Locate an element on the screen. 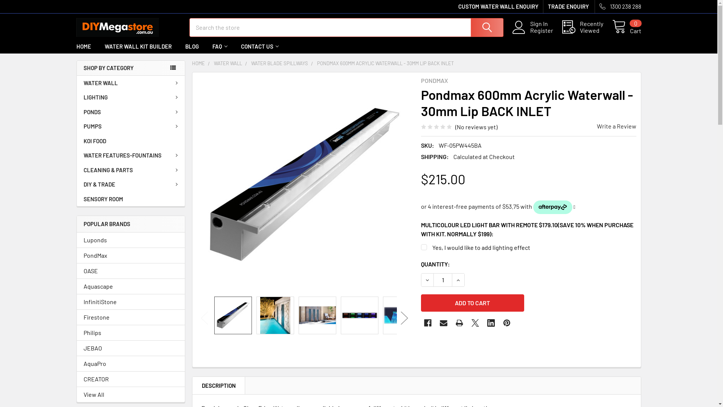 This screenshot has height=407, width=723. AquaPro is located at coordinates (131, 364).